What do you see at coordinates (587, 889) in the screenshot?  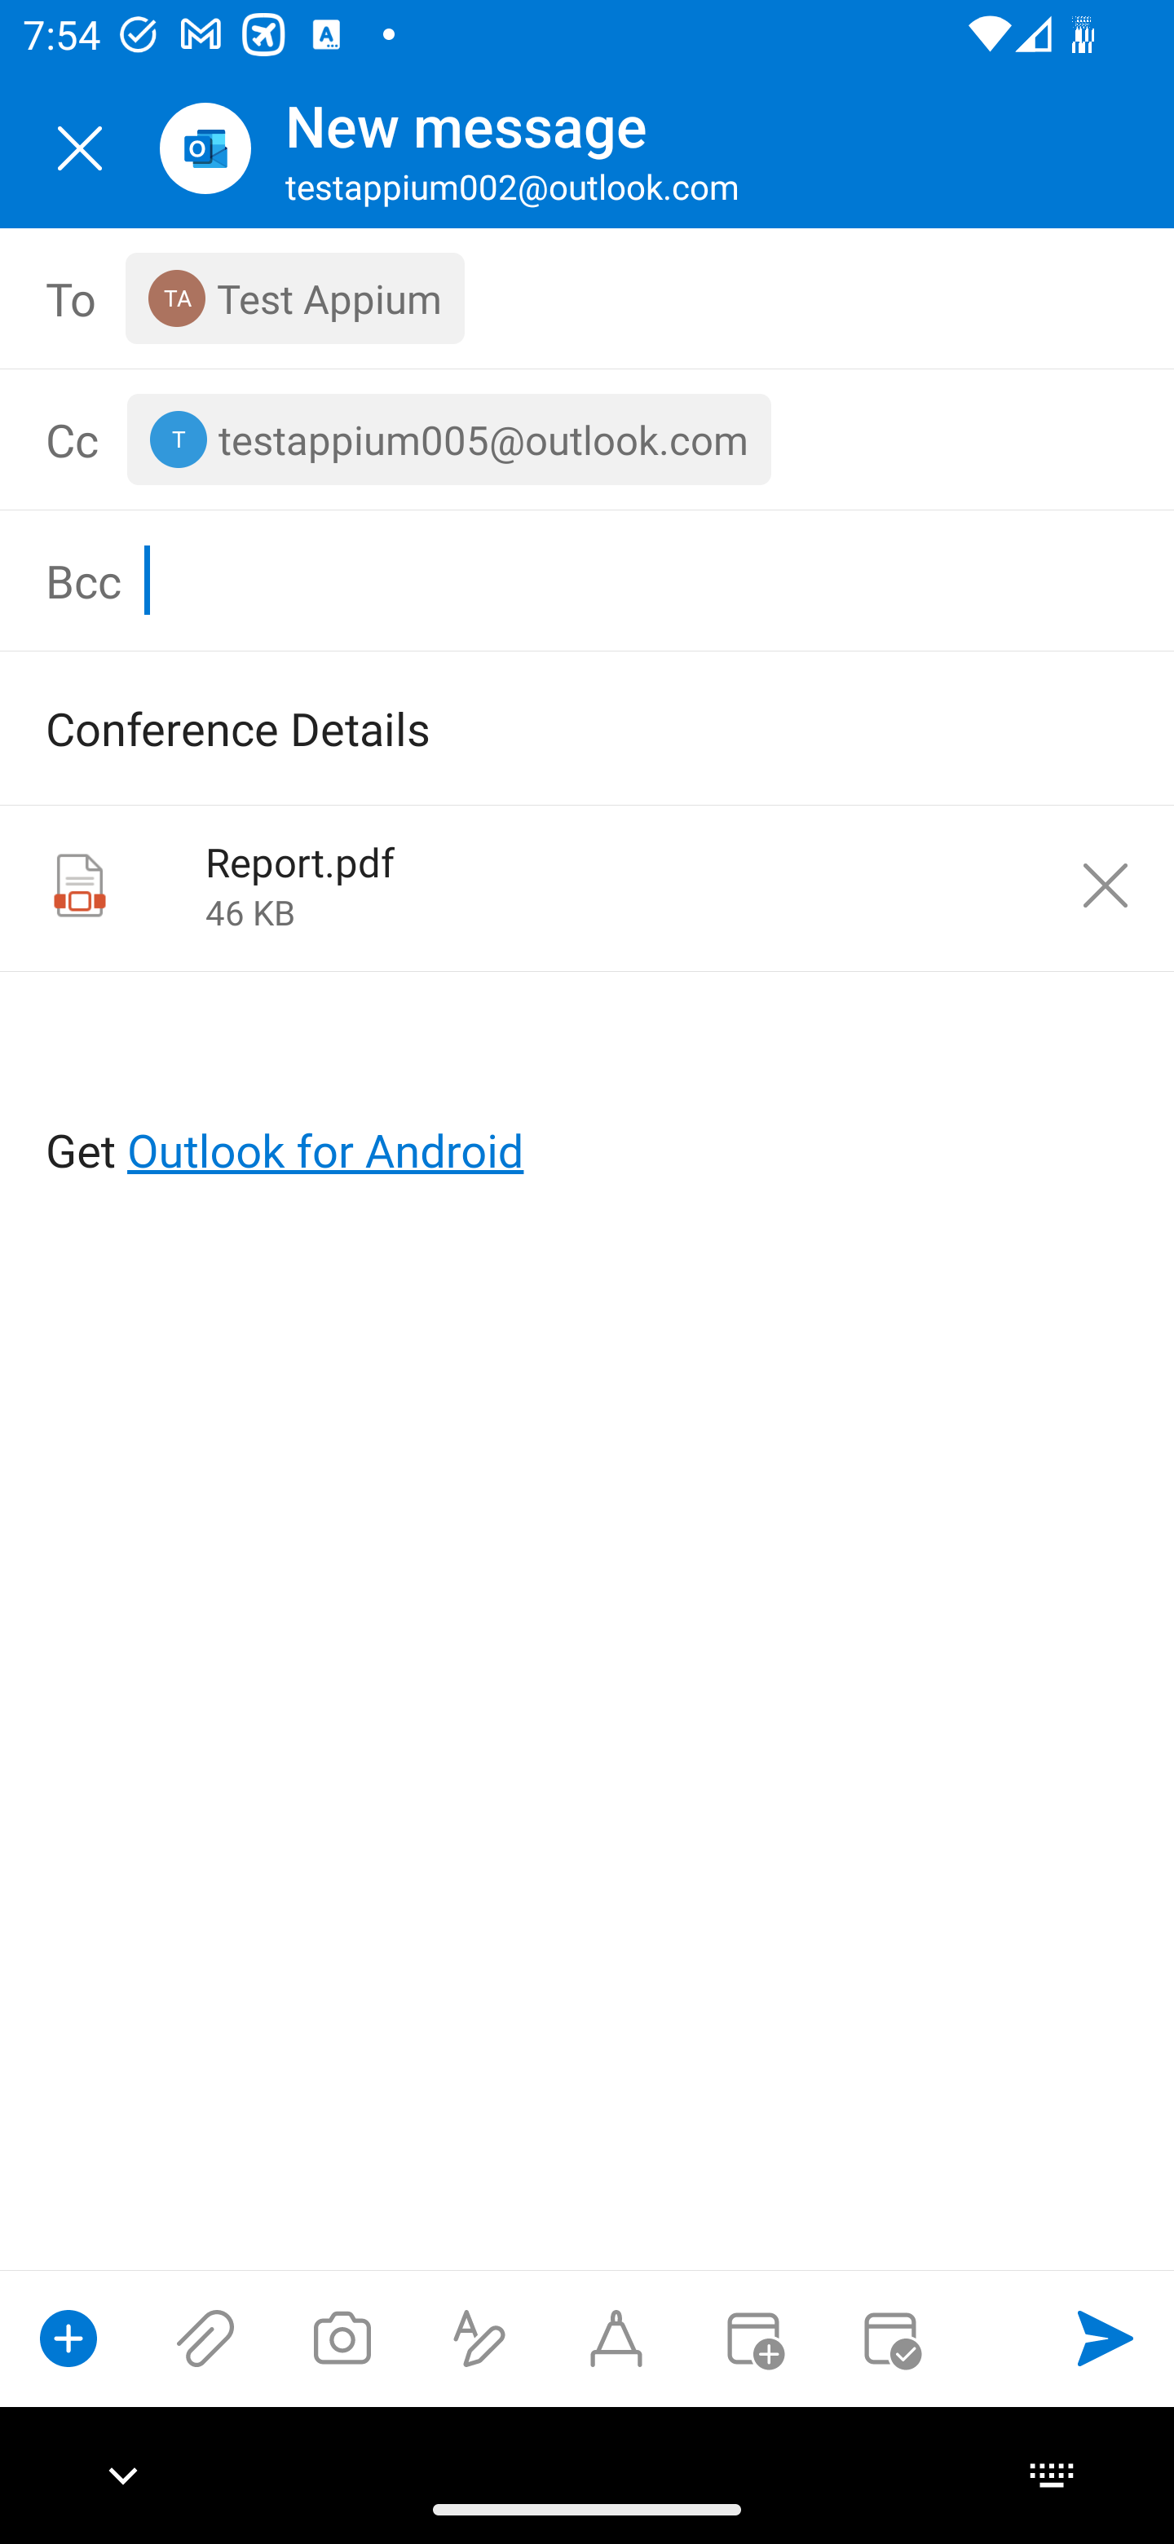 I see `Report.pdf 46 KB Remove attachment Report.pdf` at bounding box center [587, 889].